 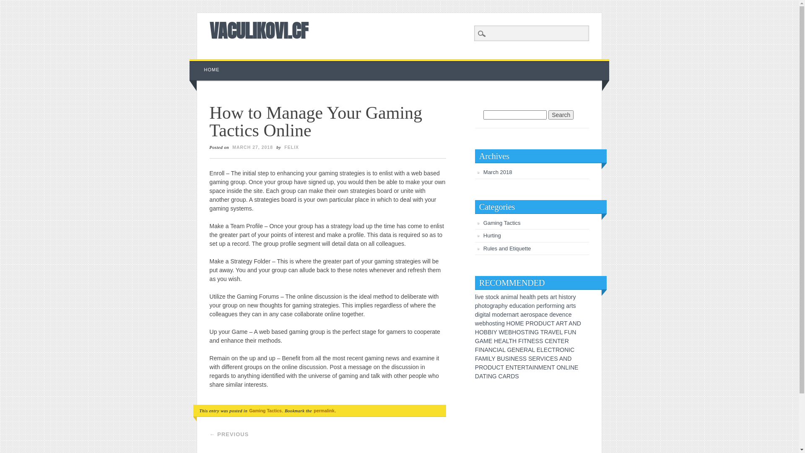 I want to click on L, so click(x=567, y=367).